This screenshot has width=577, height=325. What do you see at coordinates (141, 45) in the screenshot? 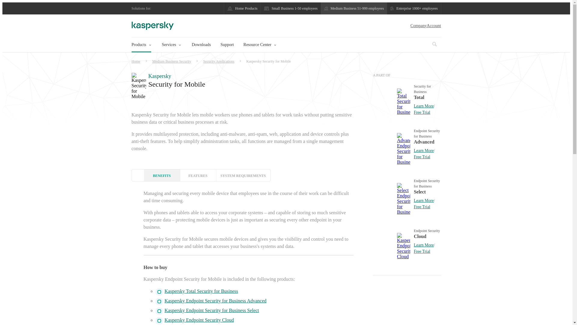
I see `Products` at bounding box center [141, 45].